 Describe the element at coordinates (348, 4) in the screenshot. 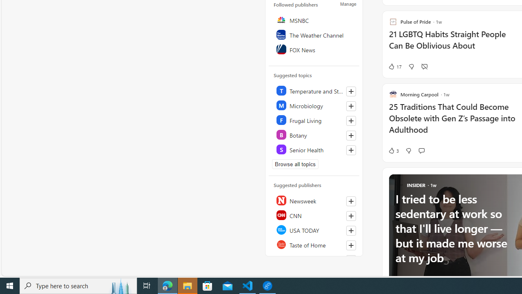

I see `Manage` at that location.